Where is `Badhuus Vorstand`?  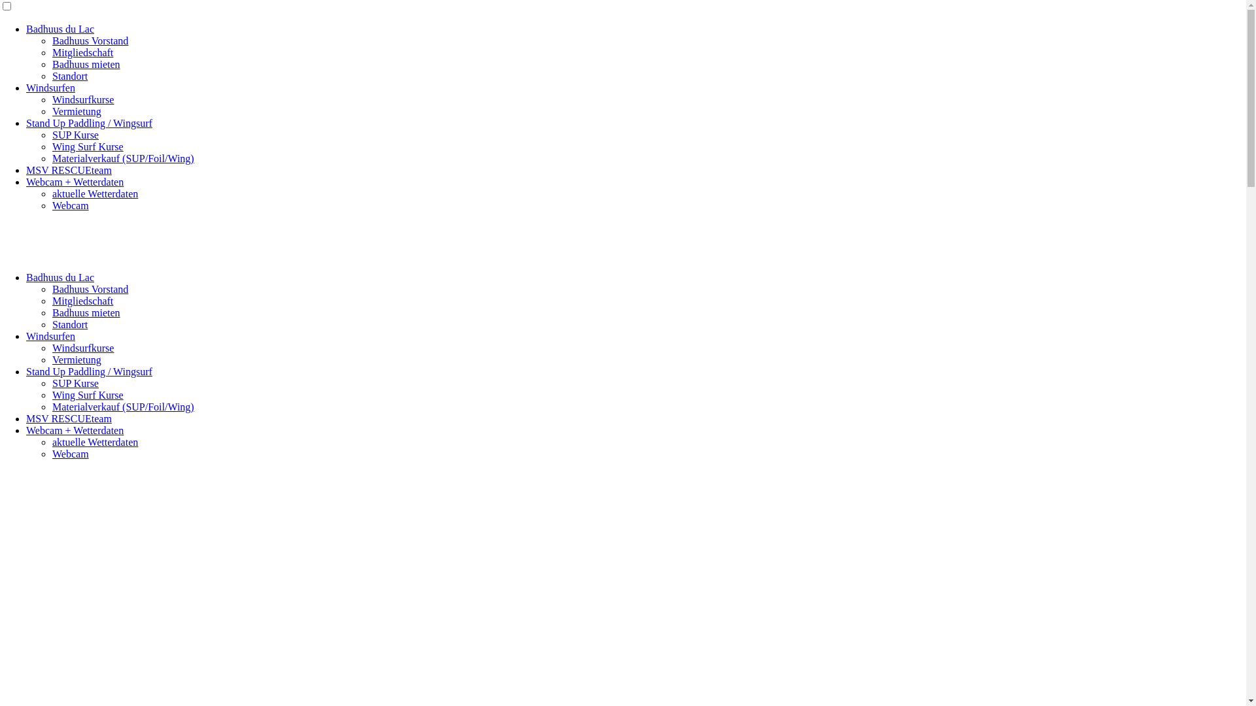
Badhuus Vorstand is located at coordinates (90, 41).